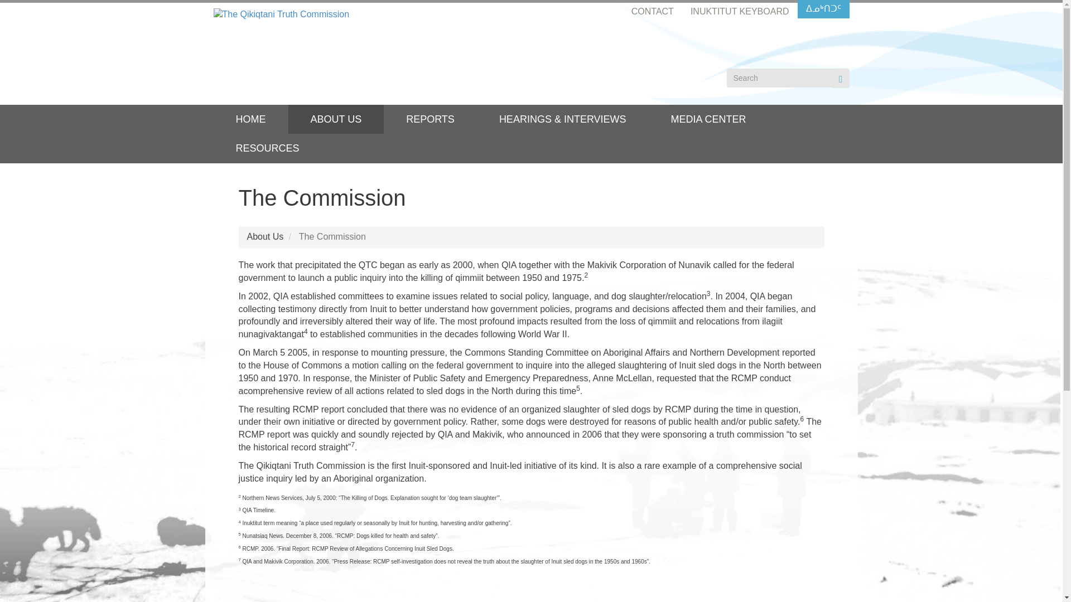  Describe the element at coordinates (281, 14) in the screenshot. I see `The Qikiqtani Truth Commission` at that location.